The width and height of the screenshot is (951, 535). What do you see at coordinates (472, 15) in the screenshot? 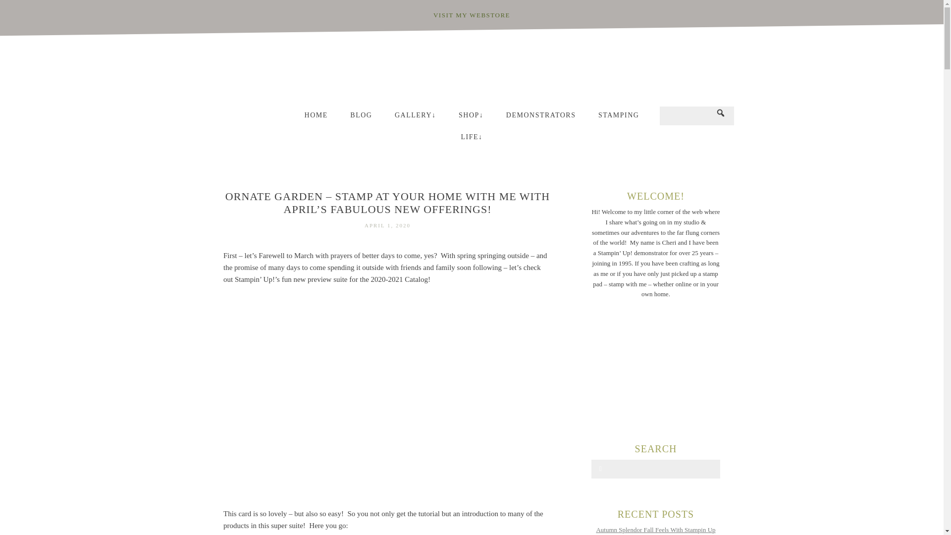
I see `VISIT MY WEBSTORE` at bounding box center [472, 15].